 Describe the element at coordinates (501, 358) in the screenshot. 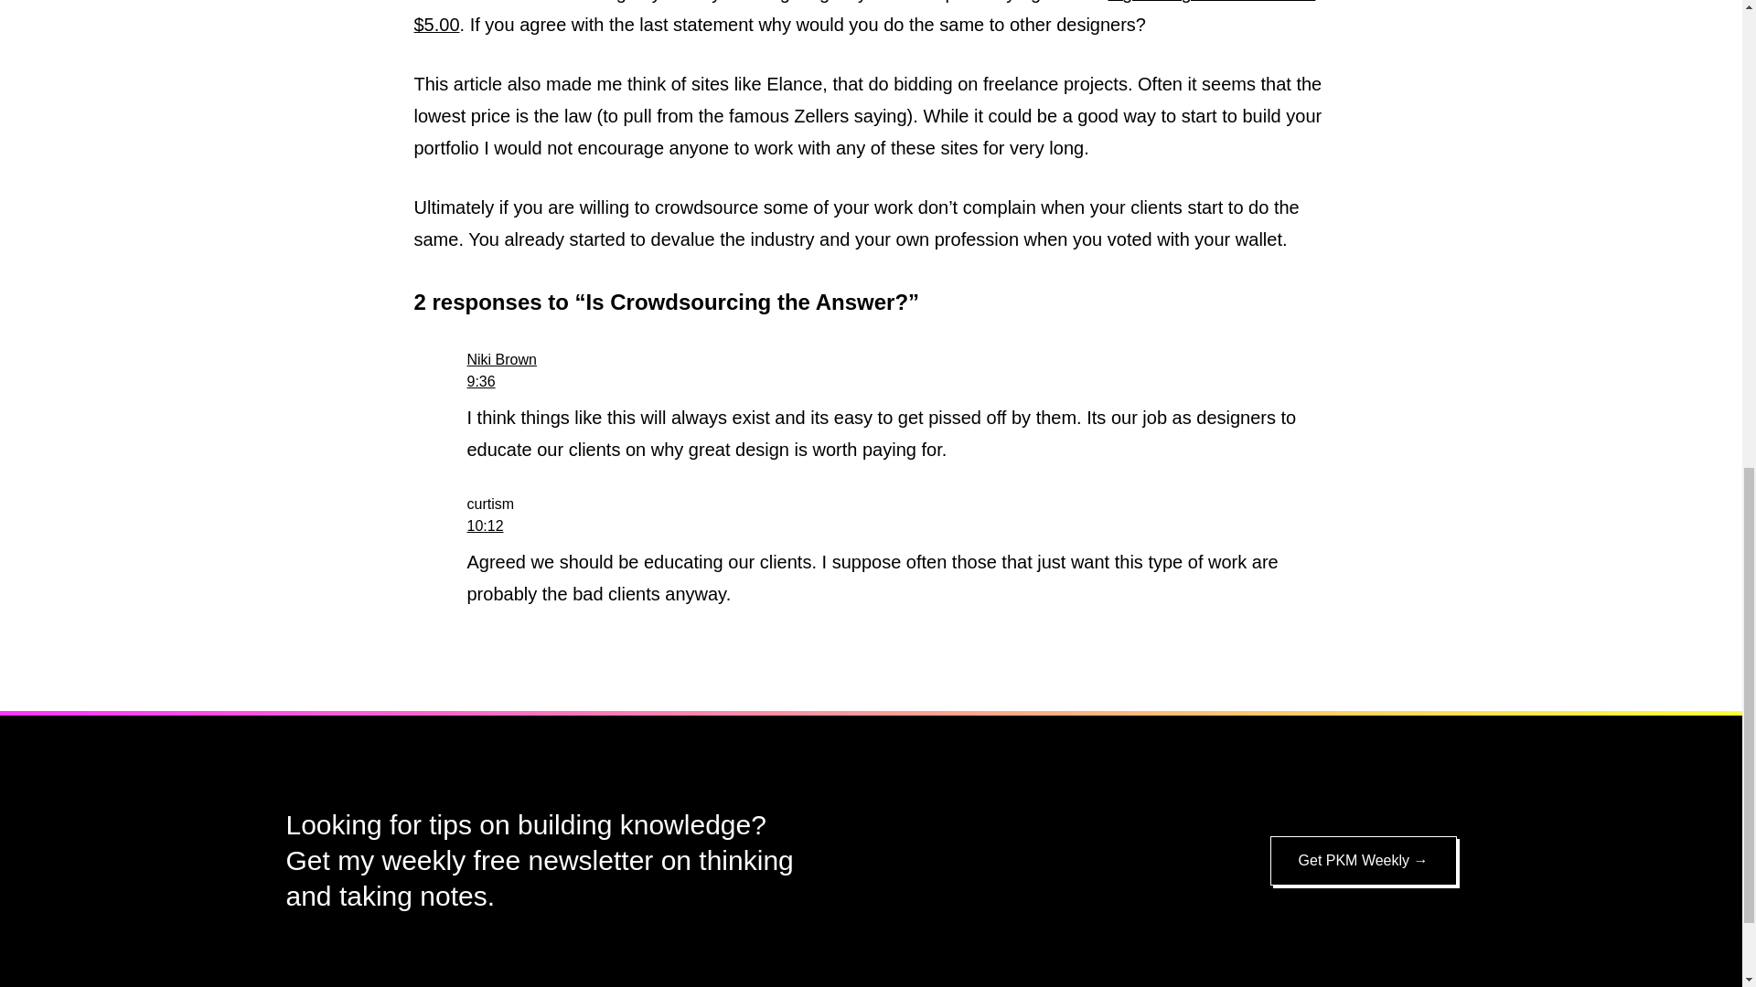

I see `Niki Brown` at that location.